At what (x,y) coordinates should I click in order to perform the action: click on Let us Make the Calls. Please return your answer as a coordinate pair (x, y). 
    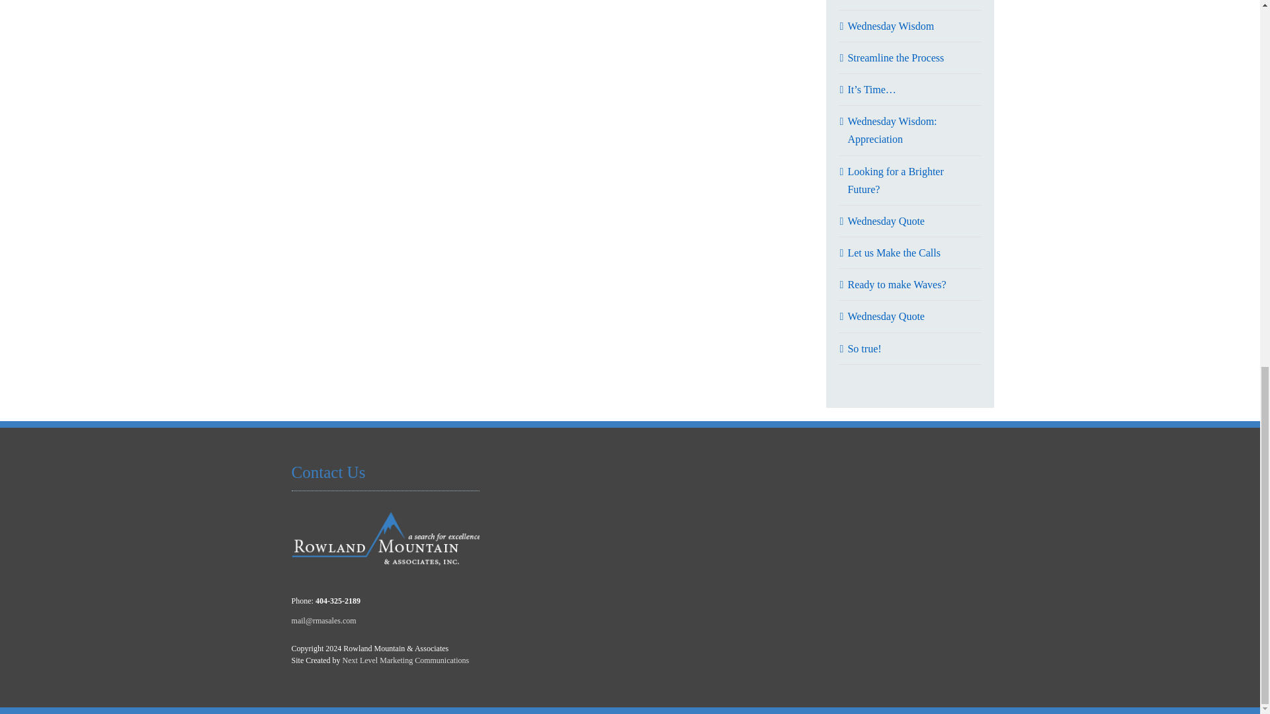
    Looking at the image, I should click on (893, 253).